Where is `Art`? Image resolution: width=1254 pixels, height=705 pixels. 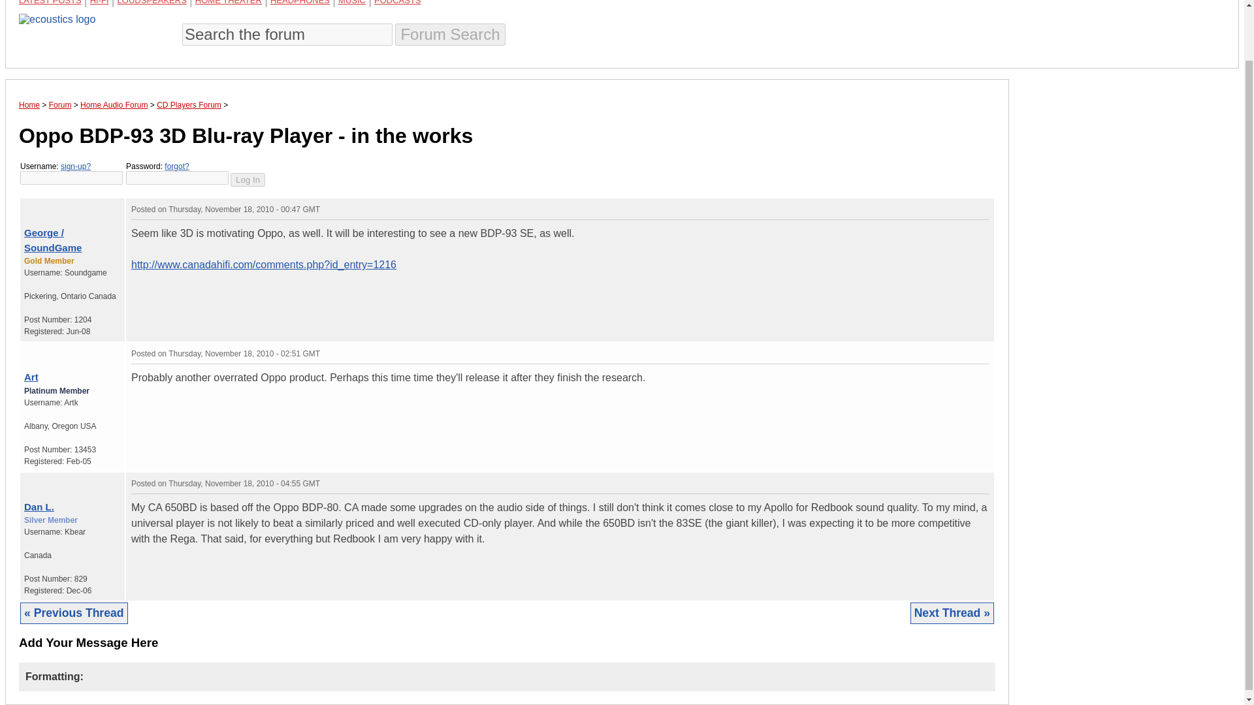
Art is located at coordinates (31, 377).